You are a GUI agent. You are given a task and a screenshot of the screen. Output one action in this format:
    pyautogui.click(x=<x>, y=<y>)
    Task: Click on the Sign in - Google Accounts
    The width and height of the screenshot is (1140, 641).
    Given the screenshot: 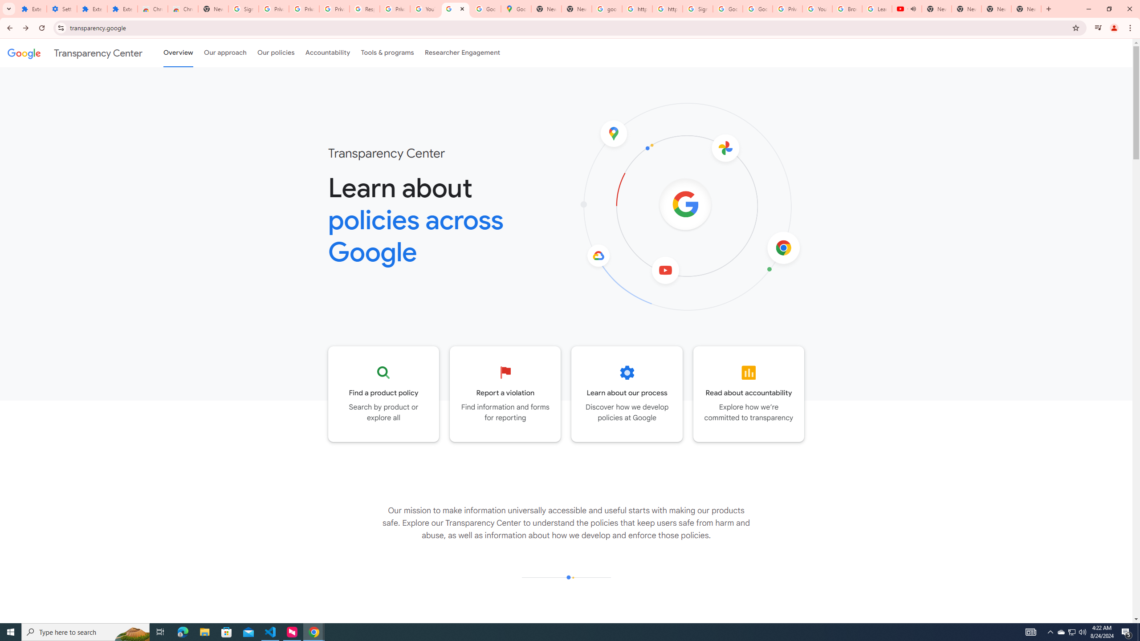 What is the action you would take?
    pyautogui.click(x=243, y=9)
    